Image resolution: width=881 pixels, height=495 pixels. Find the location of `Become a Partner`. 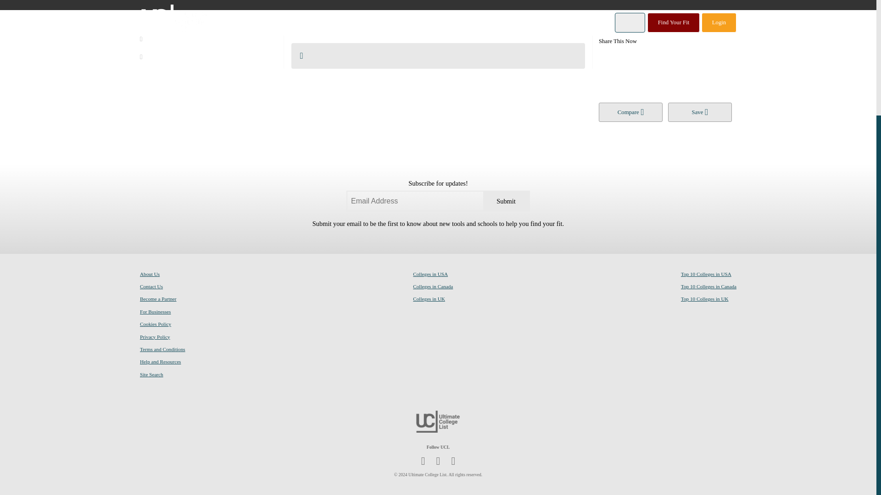

Become a Partner is located at coordinates (158, 299).